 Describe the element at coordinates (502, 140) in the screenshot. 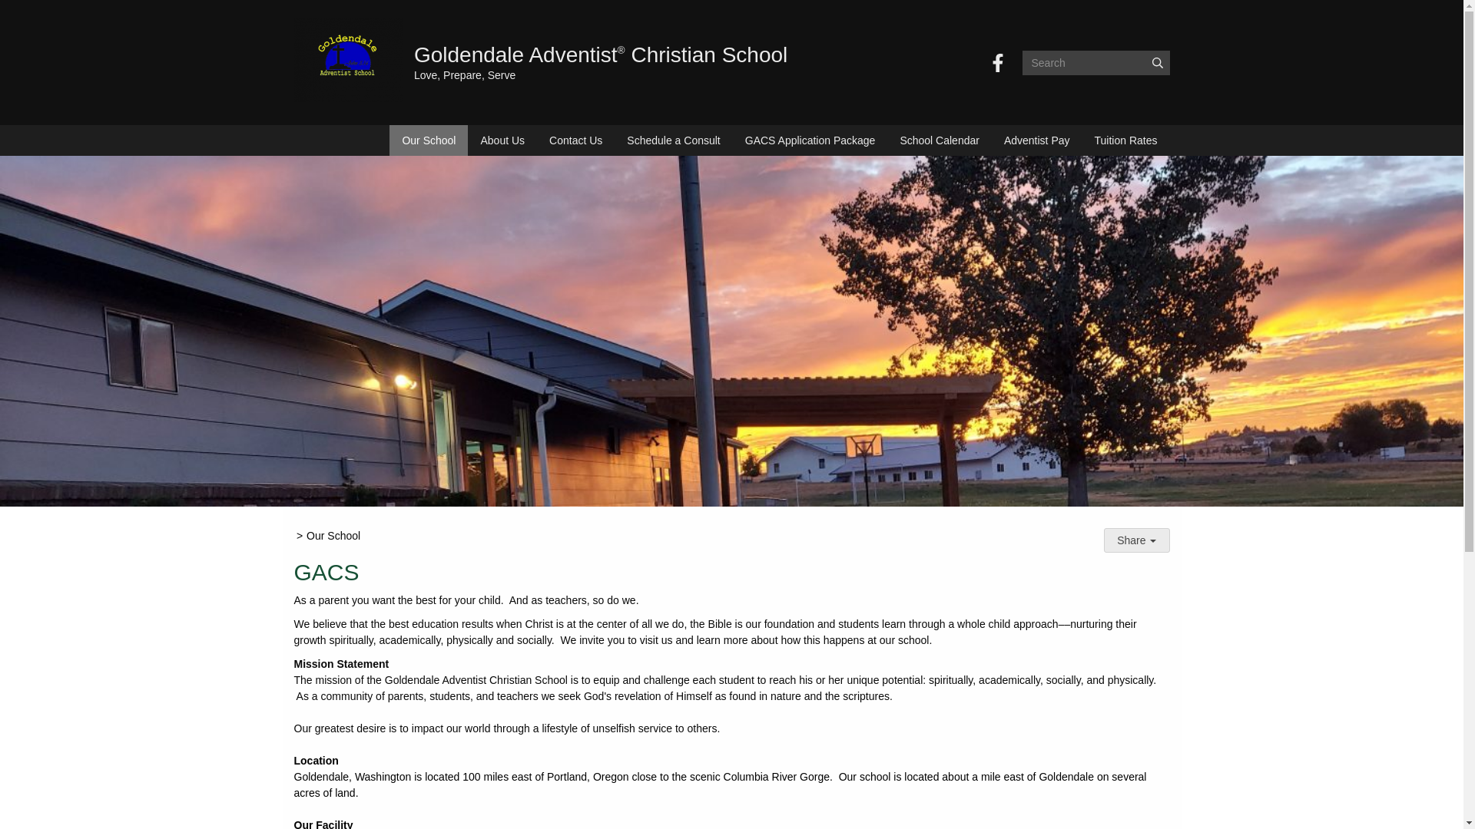

I see `About Us` at that location.